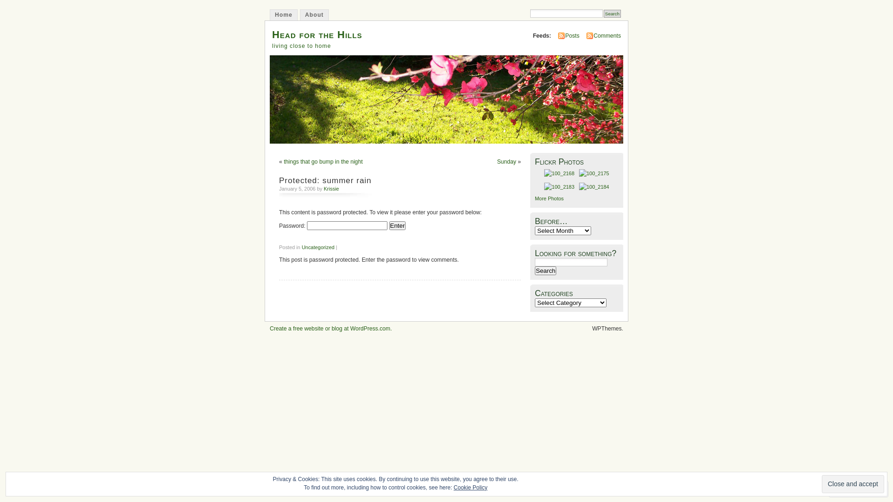 The height and width of the screenshot is (502, 893). Describe the element at coordinates (572, 36) in the screenshot. I see `Posts` at that location.